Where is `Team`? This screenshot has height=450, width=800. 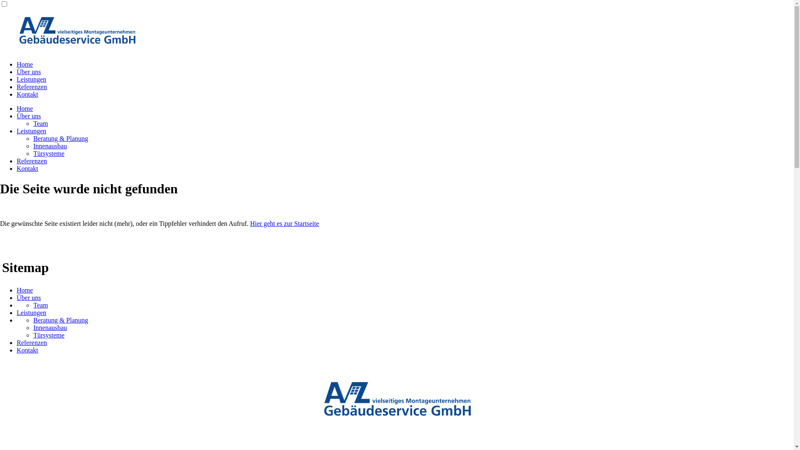 Team is located at coordinates (41, 123).